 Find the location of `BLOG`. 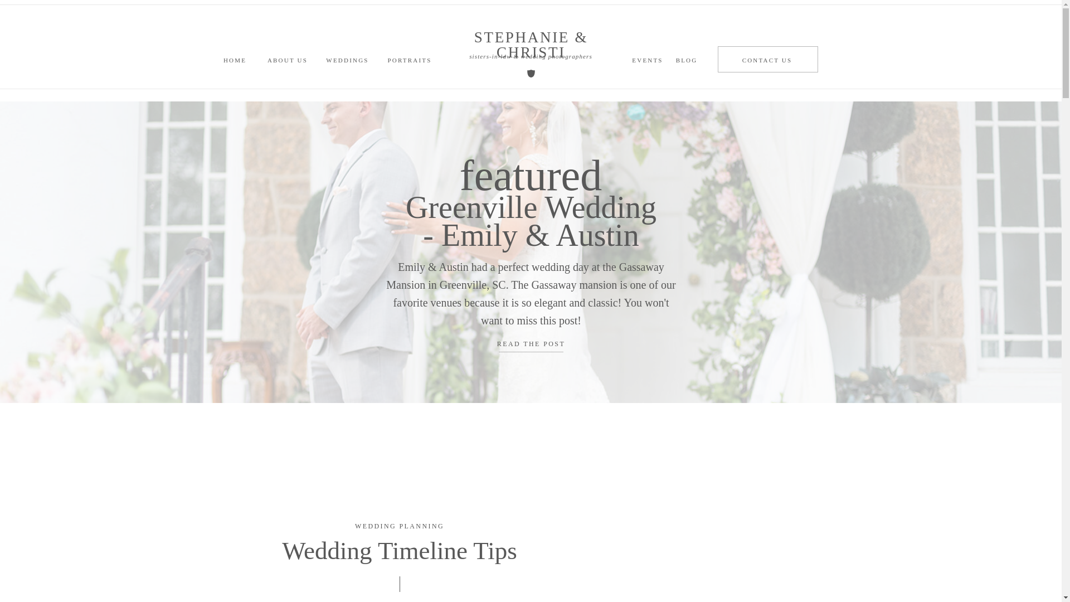

BLOG is located at coordinates (687, 59).